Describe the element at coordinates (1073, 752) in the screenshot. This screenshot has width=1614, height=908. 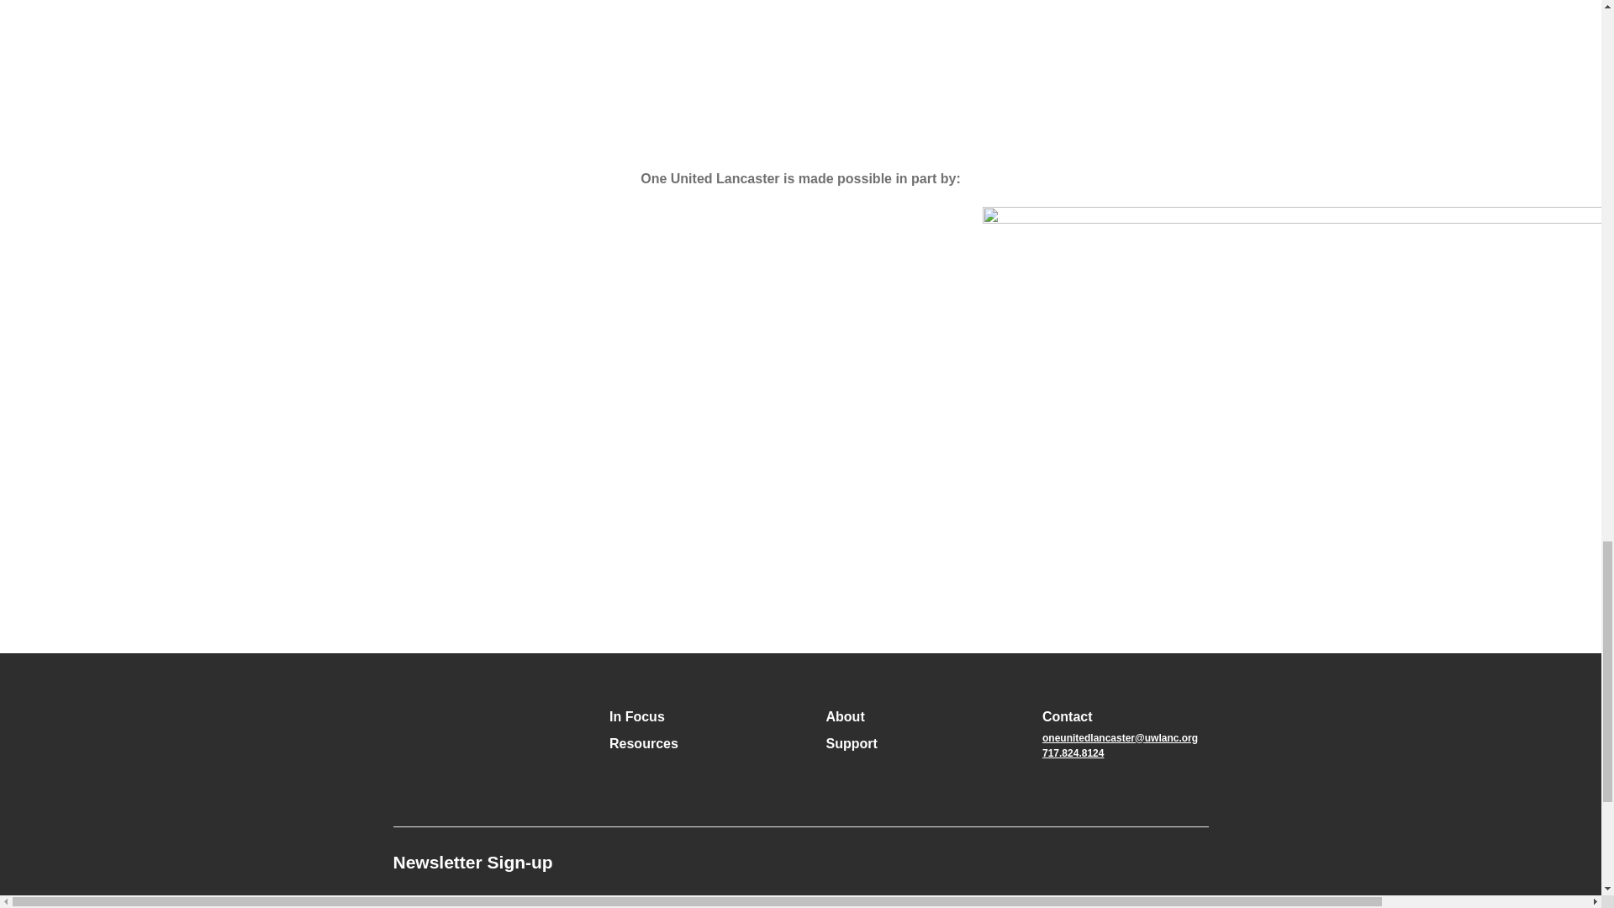
I see `717.824.8124` at that location.